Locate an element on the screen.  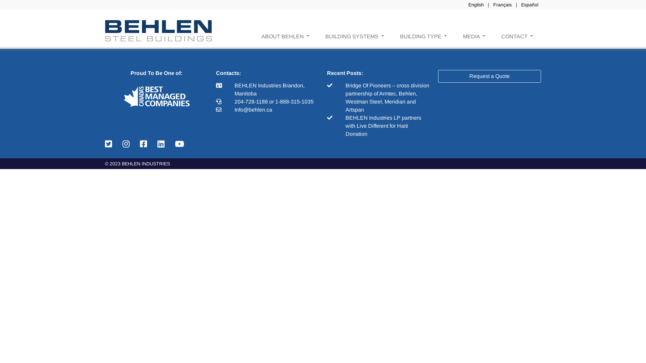
Info@behlen.ca is located at coordinates (253, 110).